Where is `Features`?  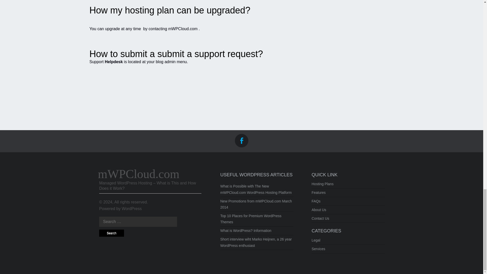 Features is located at coordinates (318, 192).